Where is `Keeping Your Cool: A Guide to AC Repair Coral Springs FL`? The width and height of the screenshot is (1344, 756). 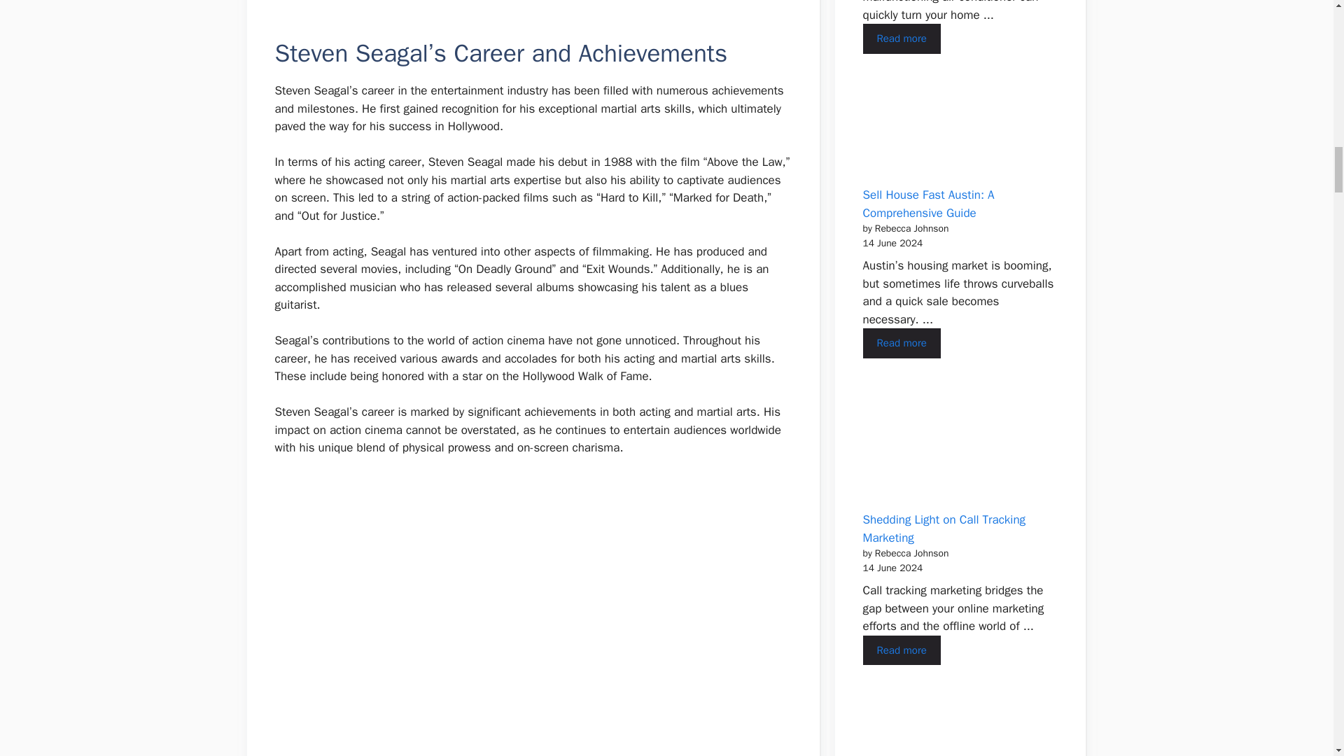 Keeping Your Cool: A Guide to AC Repair Coral Springs FL is located at coordinates (901, 38).